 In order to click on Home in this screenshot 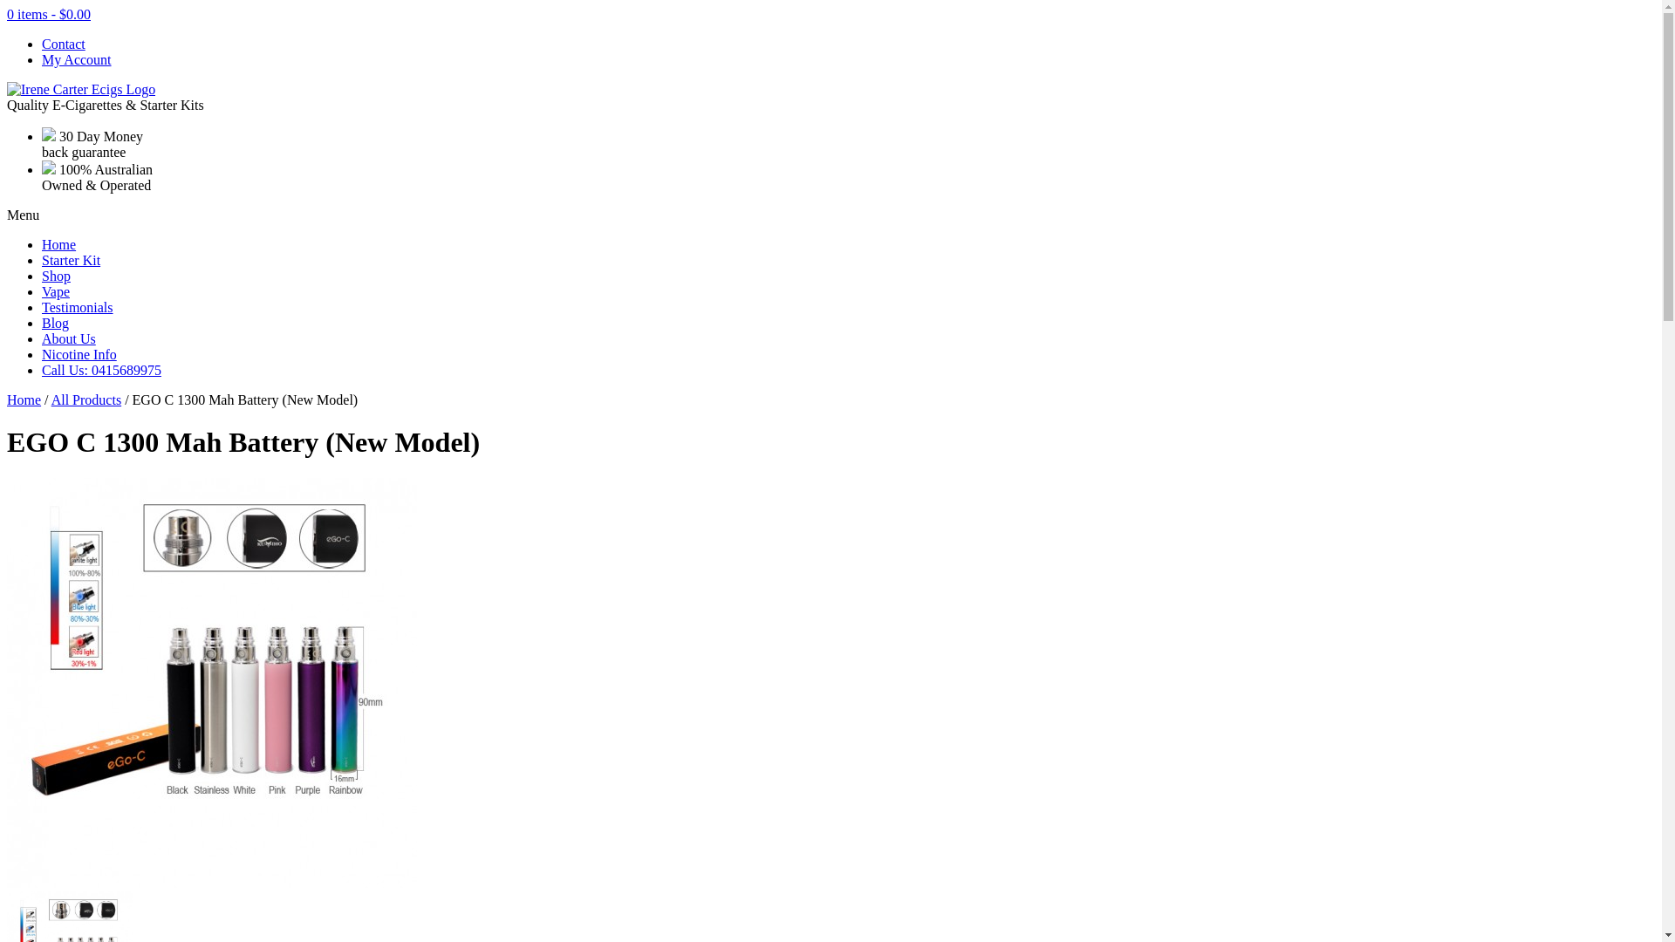, I will do `click(24, 399)`.